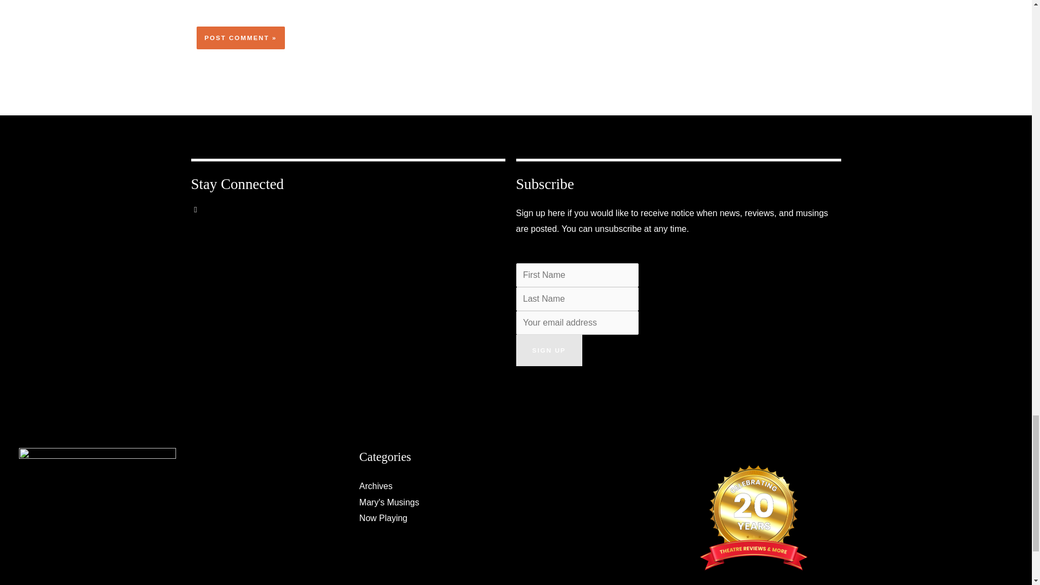  I want to click on Mary's Musings, so click(389, 503).